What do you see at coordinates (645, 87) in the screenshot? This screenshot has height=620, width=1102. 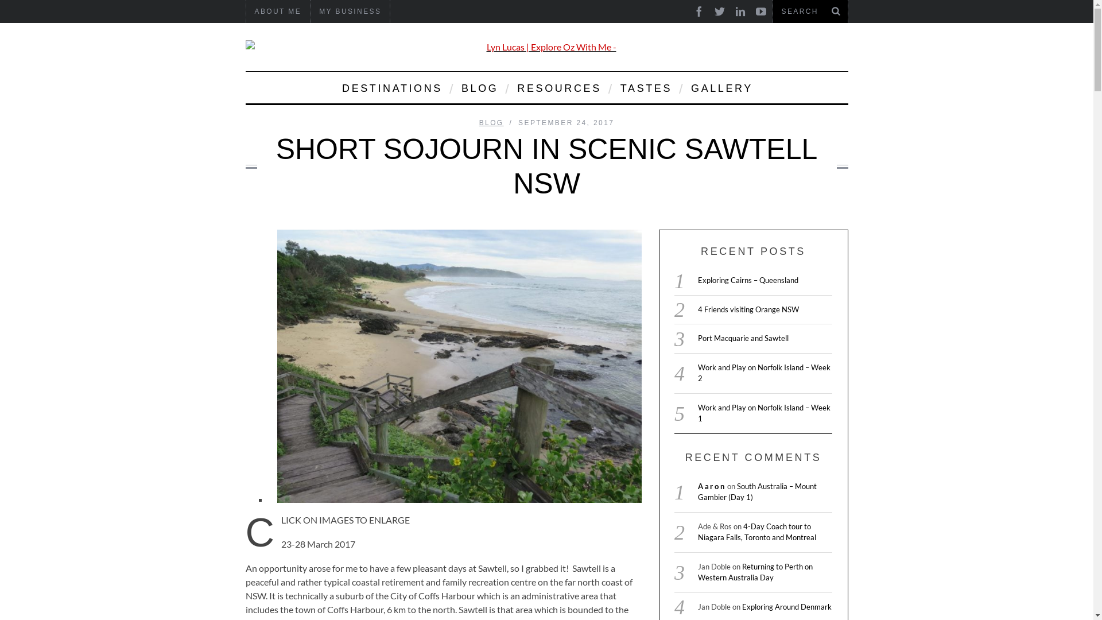 I see `TASTES` at bounding box center [645, 87].